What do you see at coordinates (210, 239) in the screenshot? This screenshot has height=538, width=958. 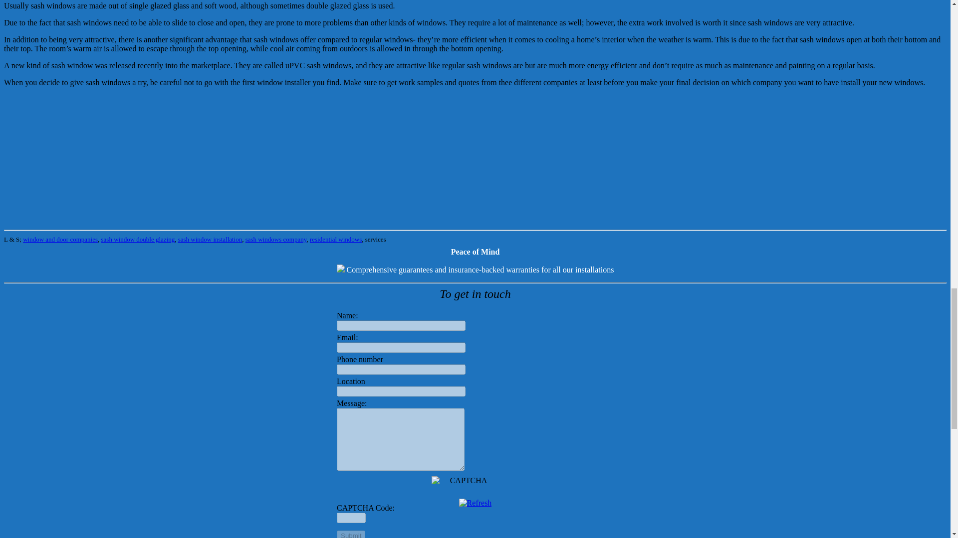 I see `sash window installation` at bounding box center [210, 239].